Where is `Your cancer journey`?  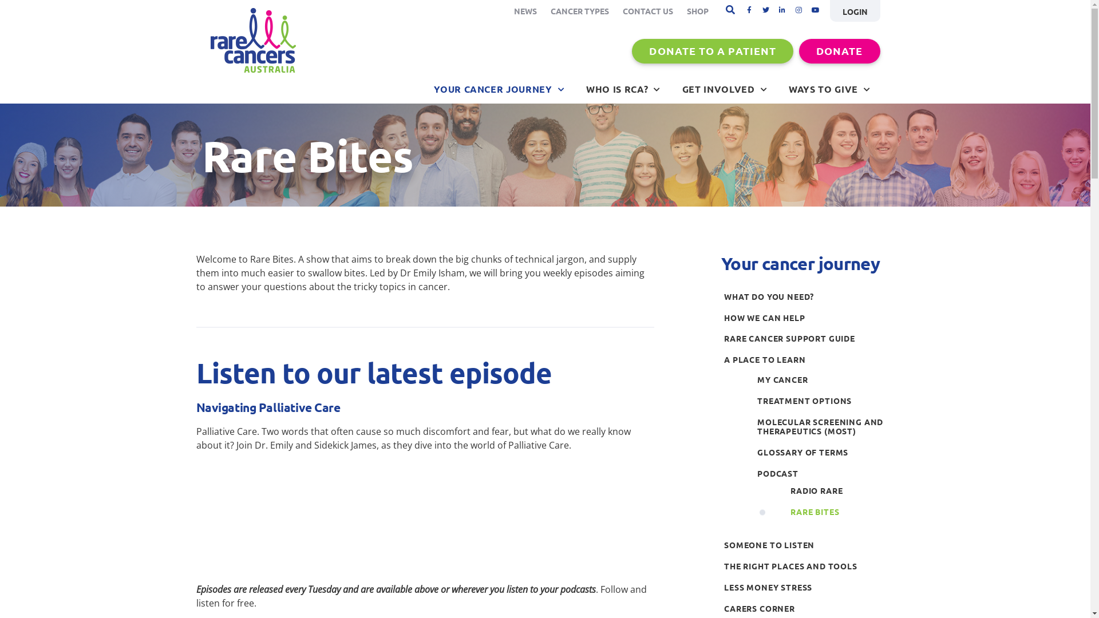 Your cancer journey is located at coordinates (800, 263).